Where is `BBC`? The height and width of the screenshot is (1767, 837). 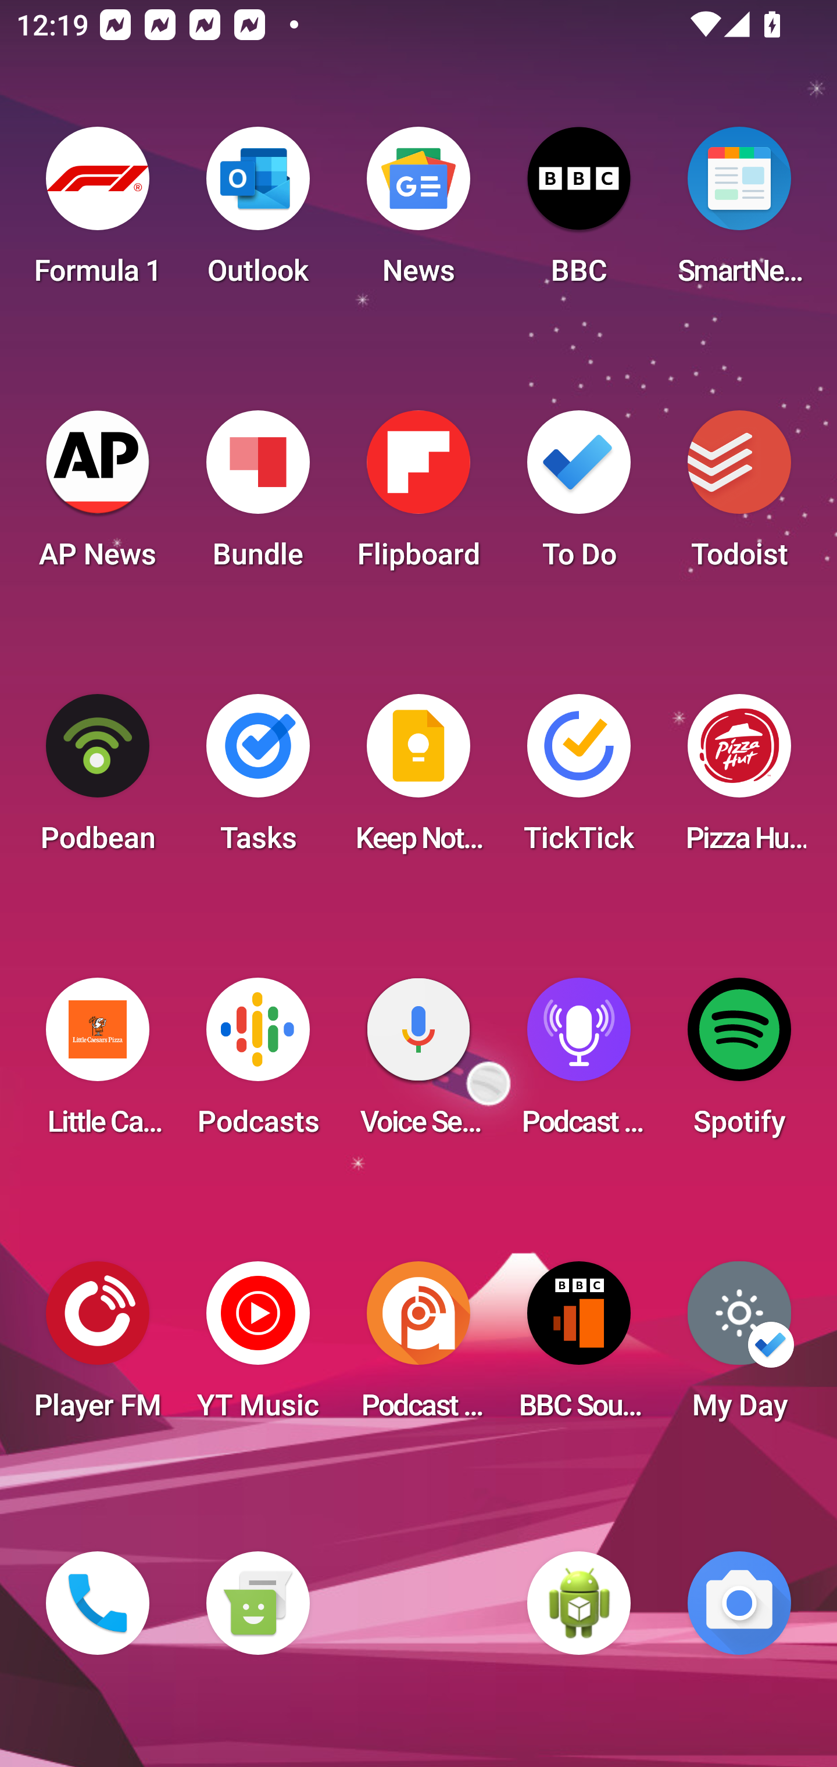
BBC is located at coordinates (579, 213).